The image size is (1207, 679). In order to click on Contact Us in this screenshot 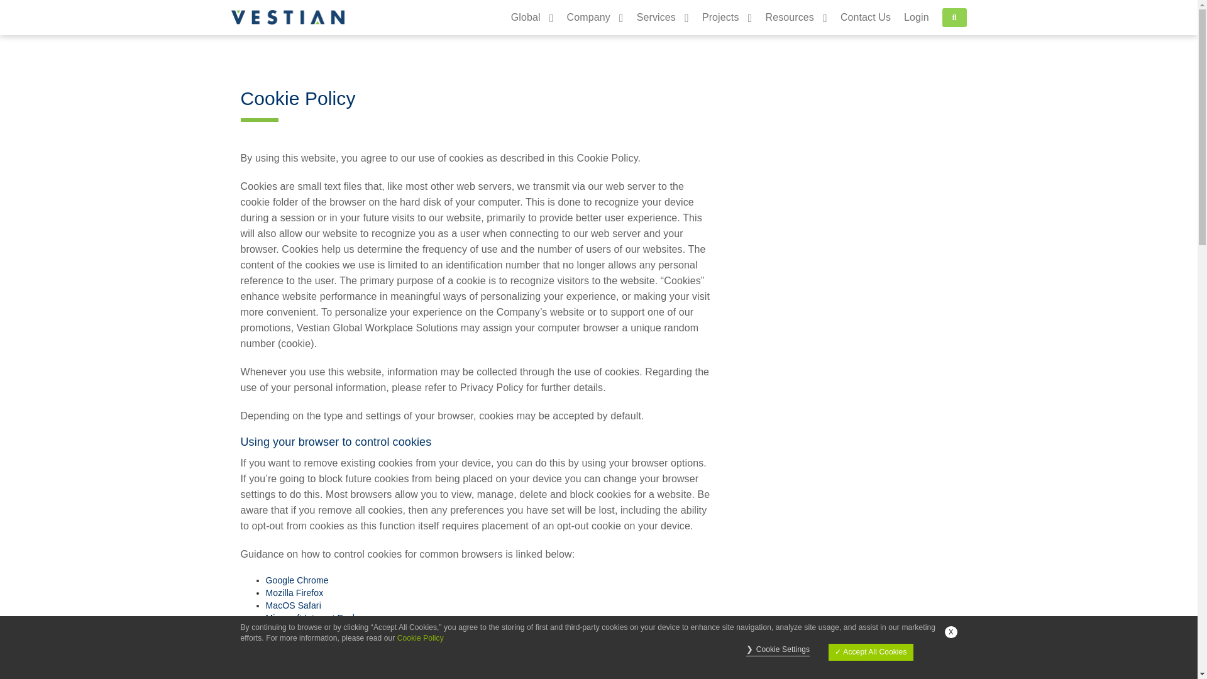, I will do `click(859, 18)`.